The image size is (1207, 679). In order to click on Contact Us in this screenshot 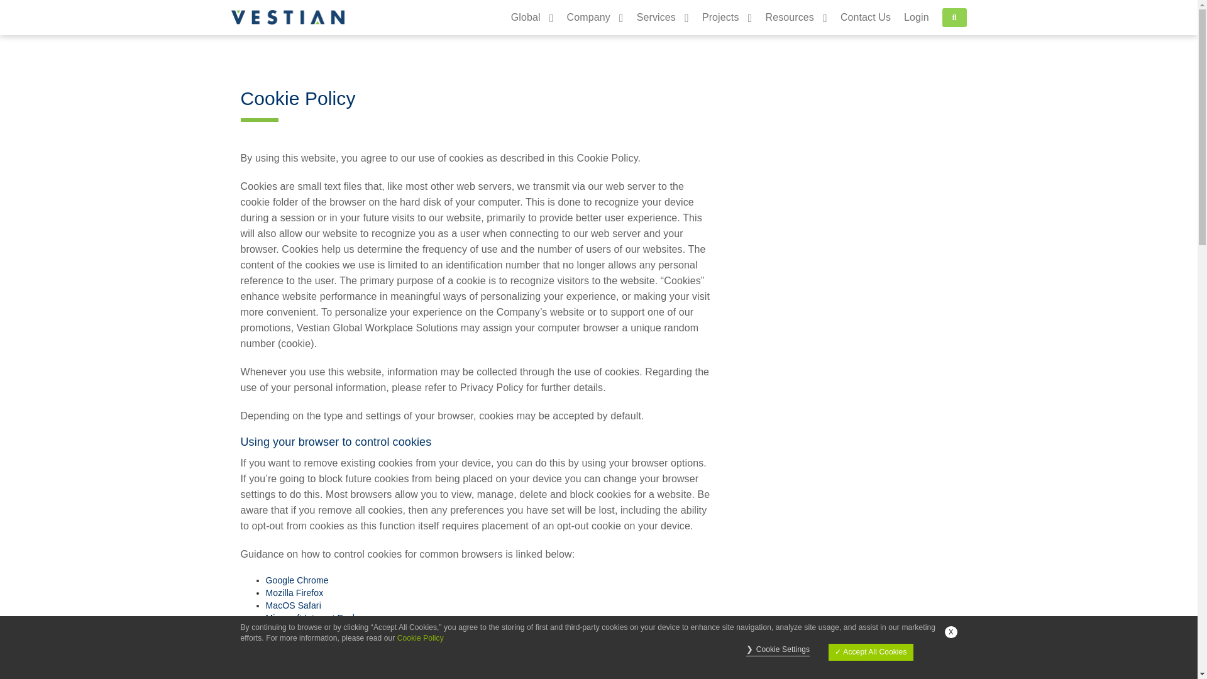, I will do `click(859, 18)`.